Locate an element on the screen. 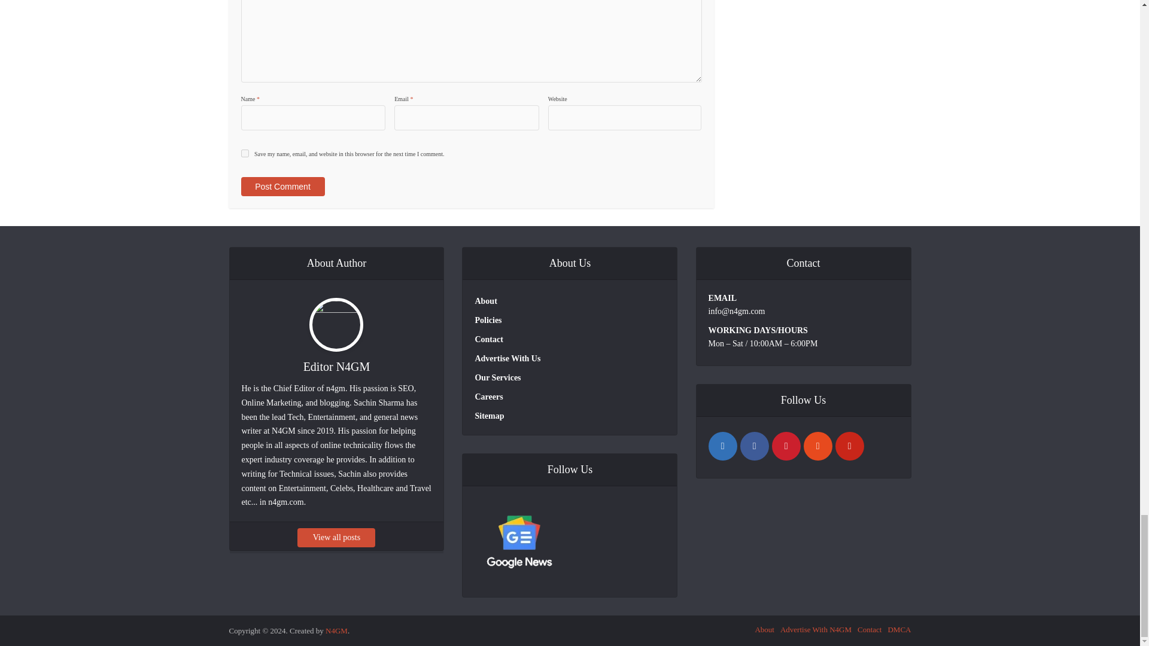 This screenshot has width=1149, height=646. yes is located at coordinates (244, 153).